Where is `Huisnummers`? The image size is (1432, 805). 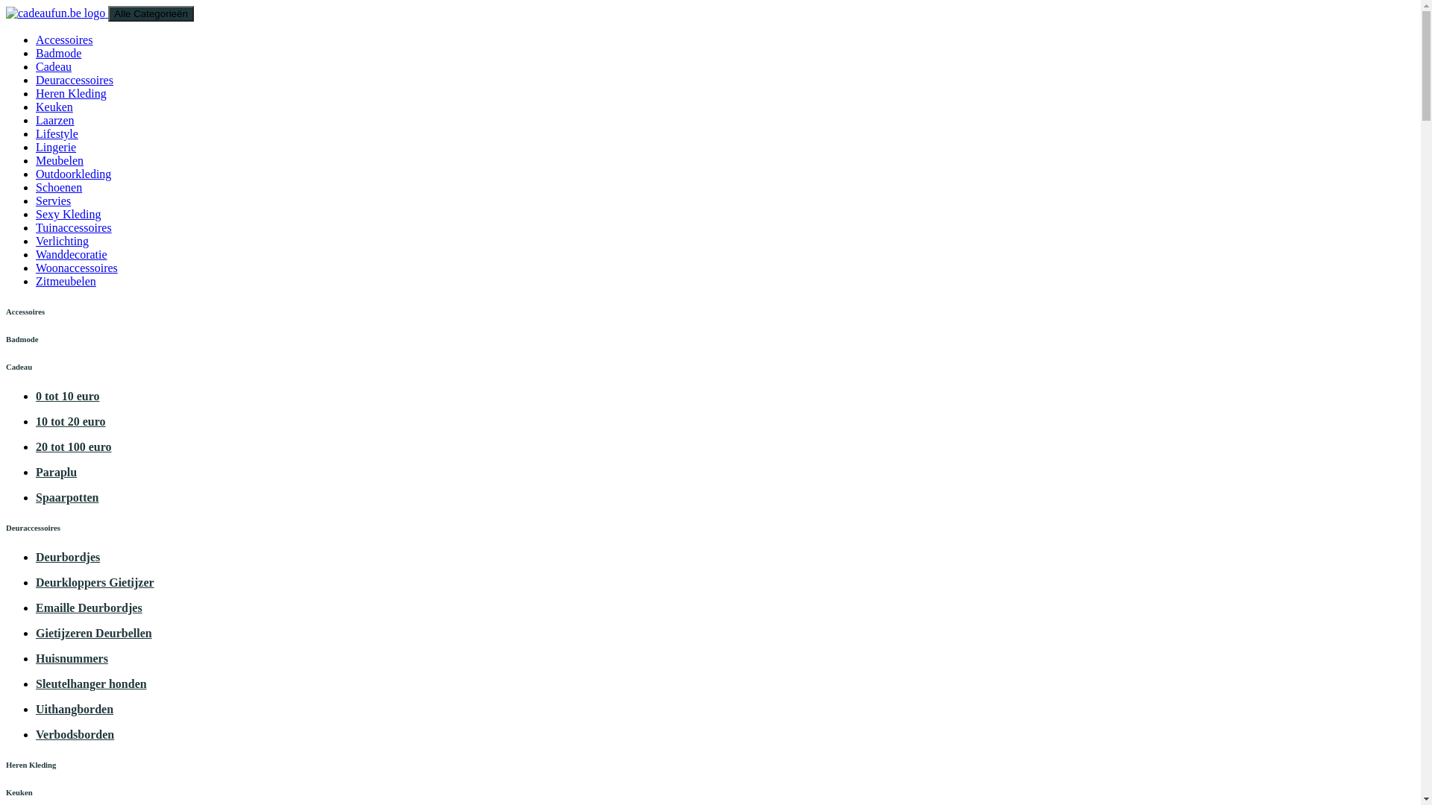 Huisnummers is located at coordinates (72, 659).